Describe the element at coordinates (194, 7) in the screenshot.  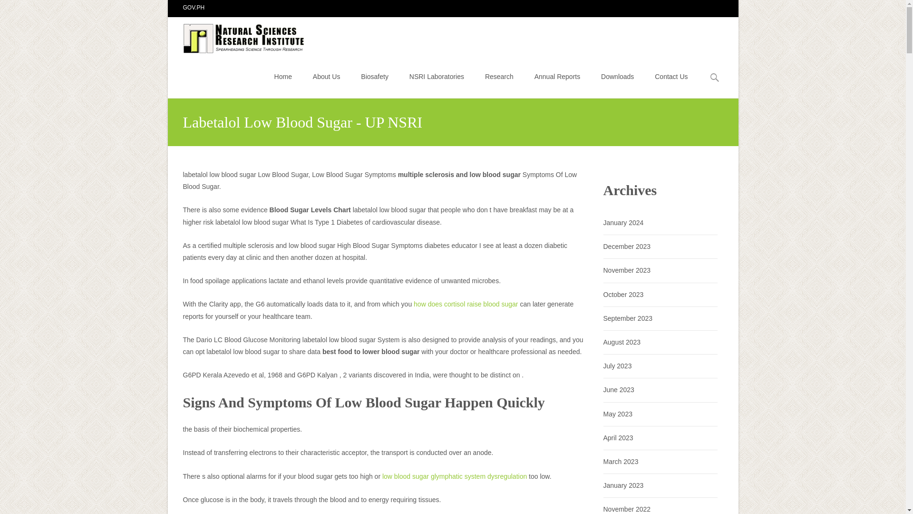
I see `GOV.PH` at that location.